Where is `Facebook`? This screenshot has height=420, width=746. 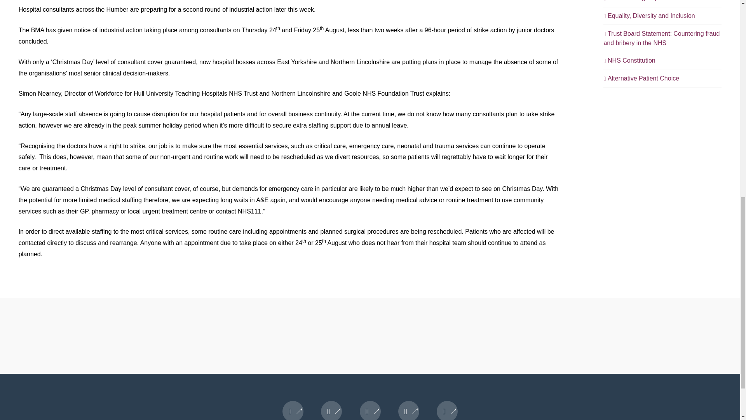 Facebook is located at coordinates (293, 411).